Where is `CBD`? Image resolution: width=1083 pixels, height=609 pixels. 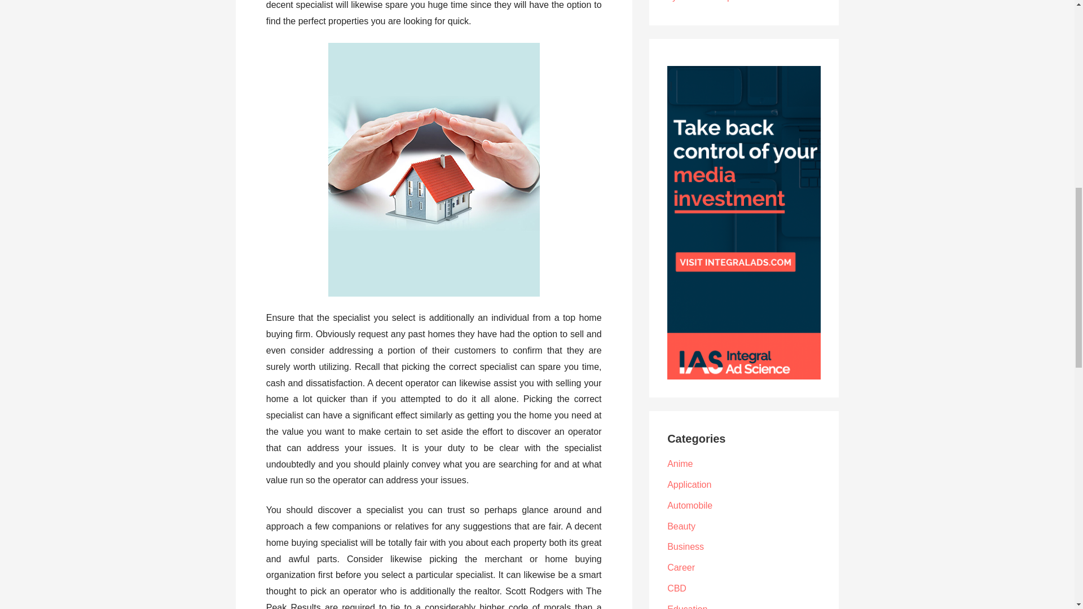 CBD is located at coordinates (677, 588).